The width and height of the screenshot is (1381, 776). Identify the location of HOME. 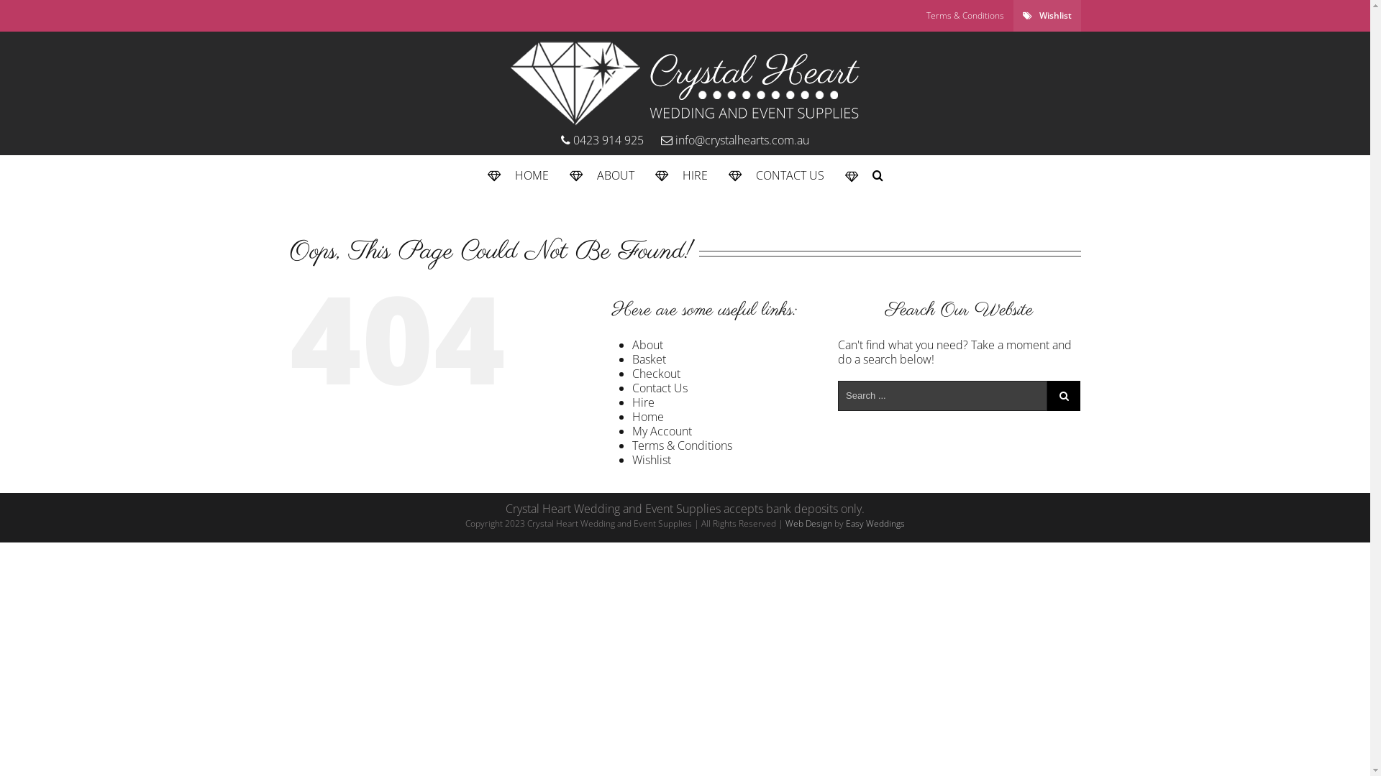
(518, 175).